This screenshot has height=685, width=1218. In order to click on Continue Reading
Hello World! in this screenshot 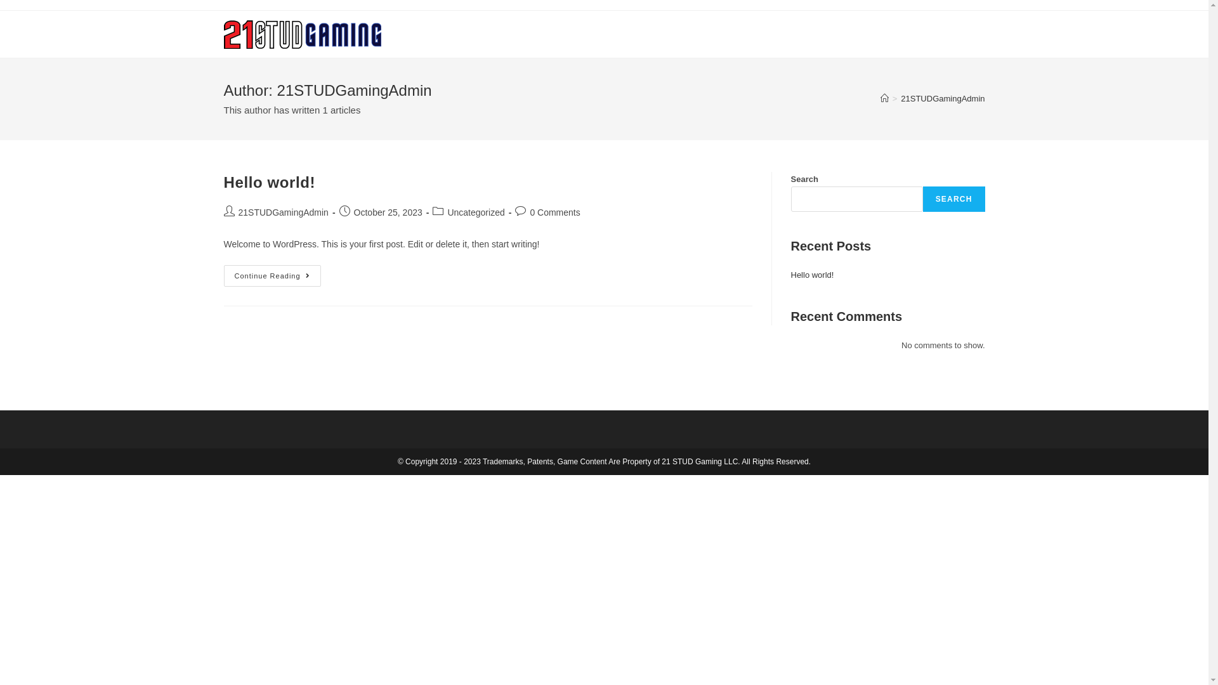, I will do `click(272, 276)`.